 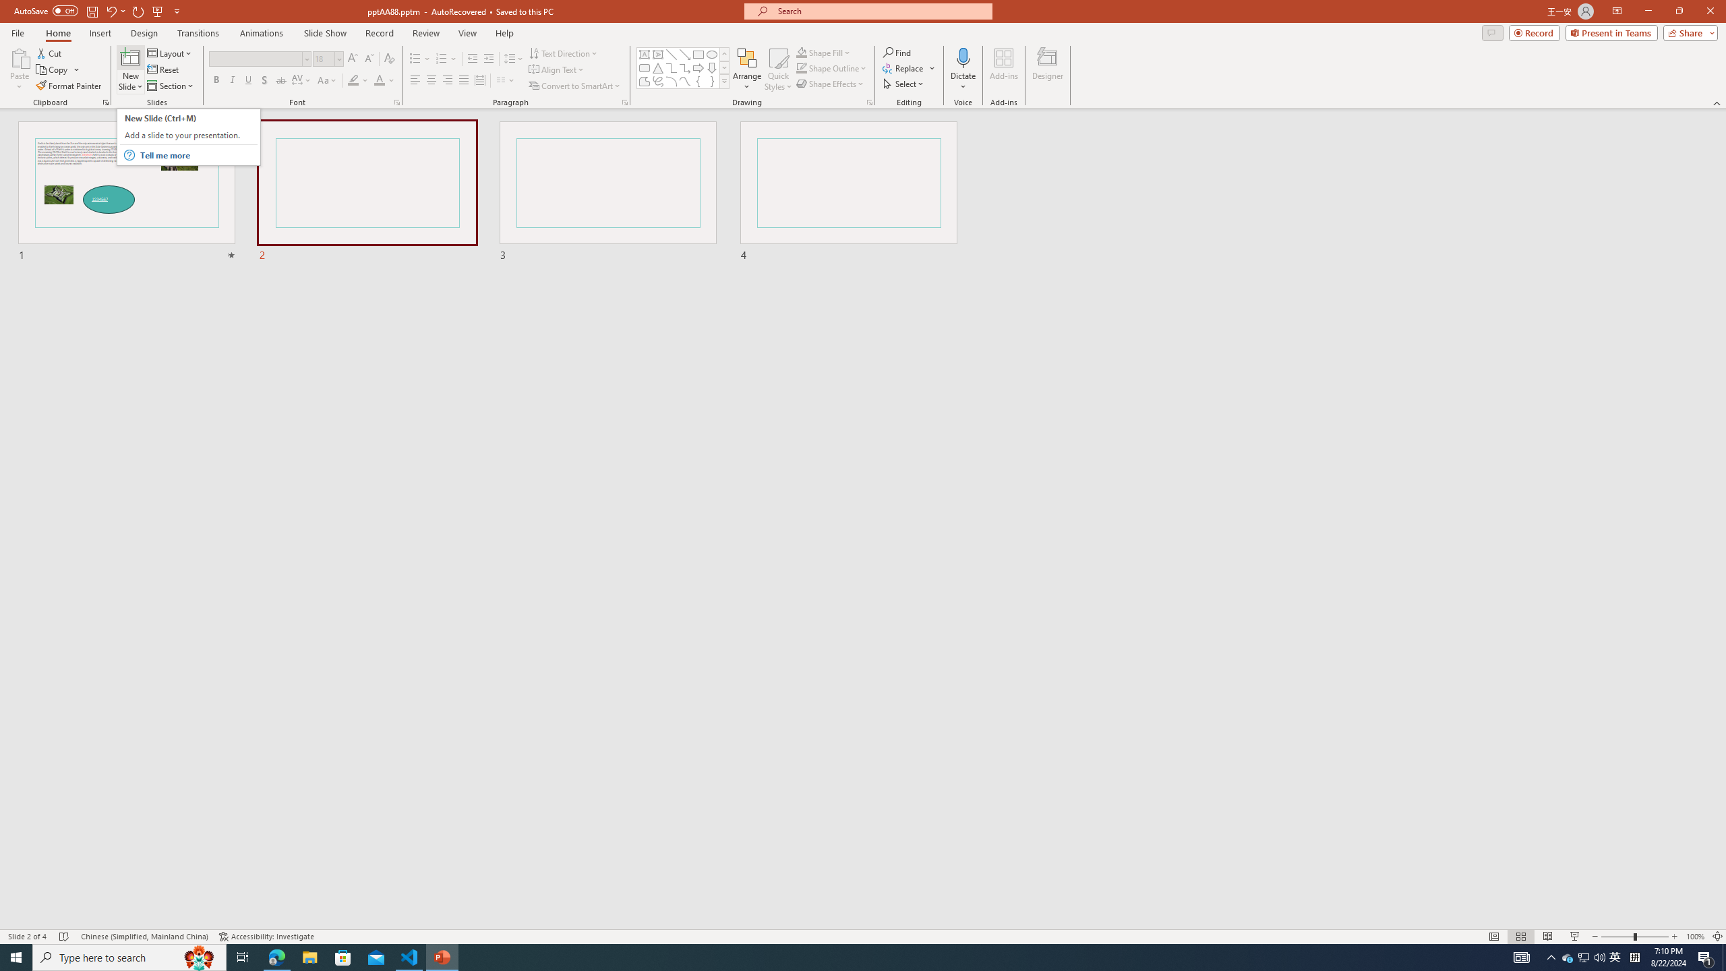 What do you see at coordinates (506, 81) in the screenshot?
I see `Columns` at bounding box center [506, 81].